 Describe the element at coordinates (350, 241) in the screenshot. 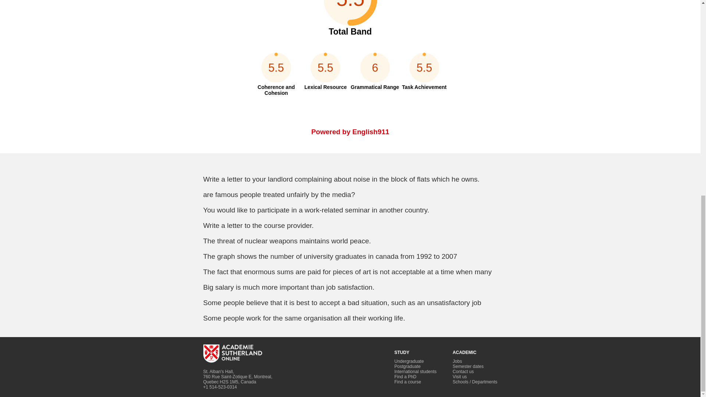

I see `The threat of nuclear weapons maintains world peace.` at that location.